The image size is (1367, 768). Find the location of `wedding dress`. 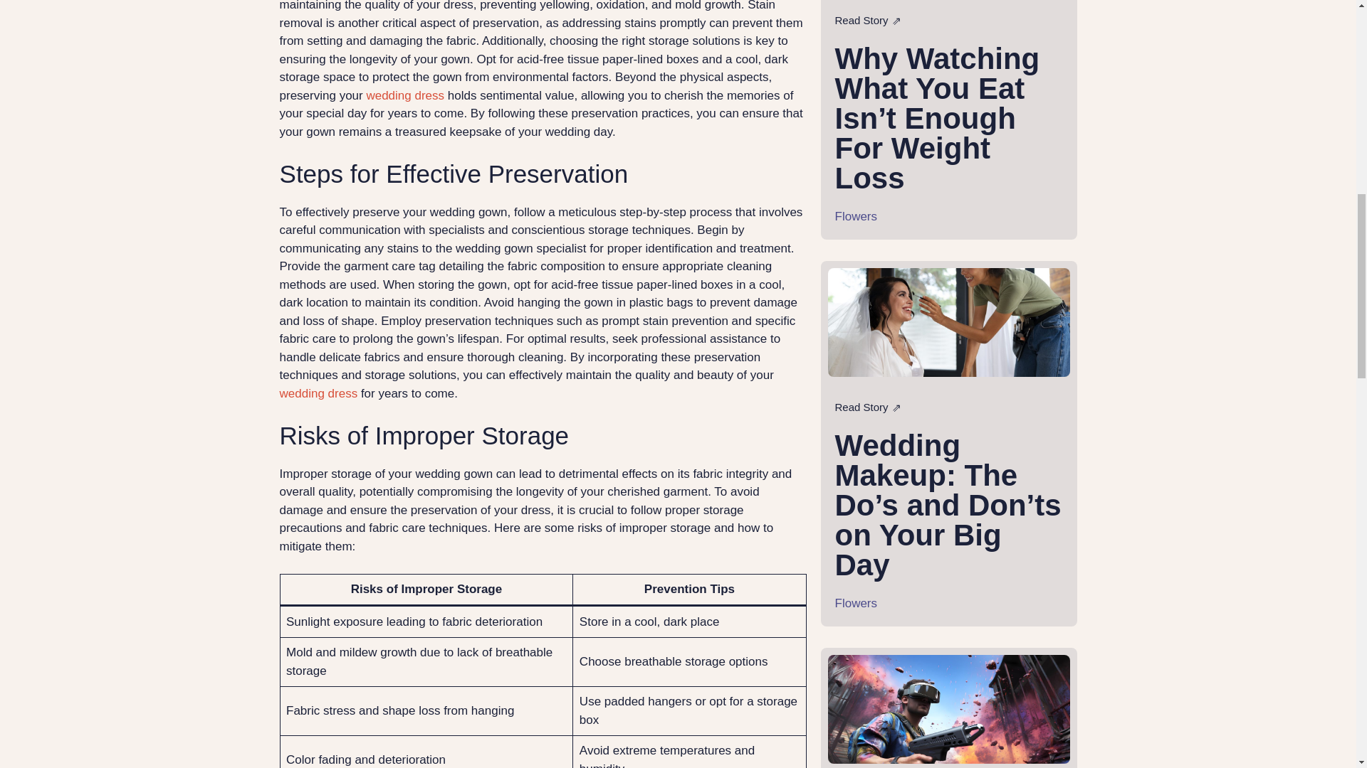

wedding dress is located at coordinates (319, 393).